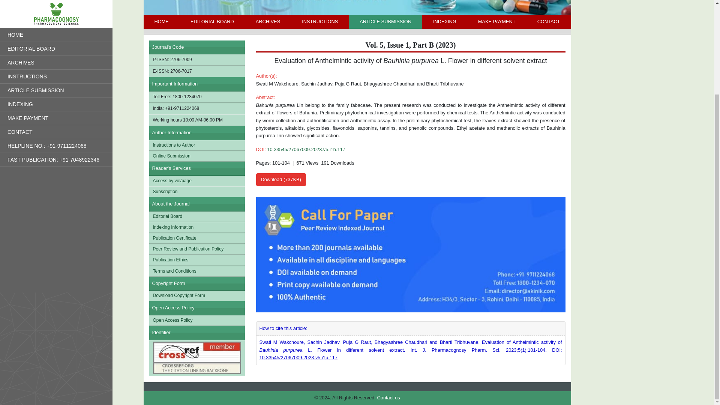 This screenshot has width=720, height=405. Describe the element at coordinates (196, 227) in the screenshot. I see `Indexing Information` at that location.